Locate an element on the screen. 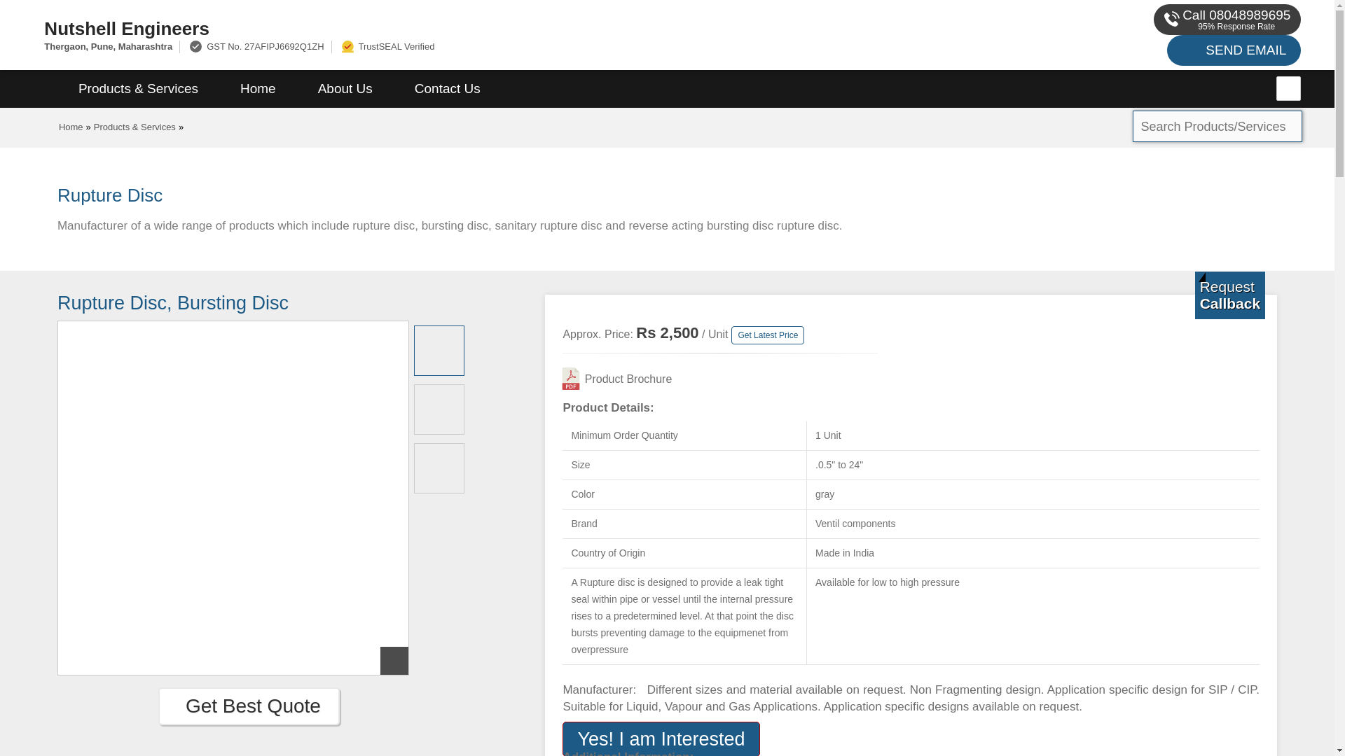 Image resolution: width=1345 pixels, height=756 pixels. Contact Us is located at coordinates (448, 89).